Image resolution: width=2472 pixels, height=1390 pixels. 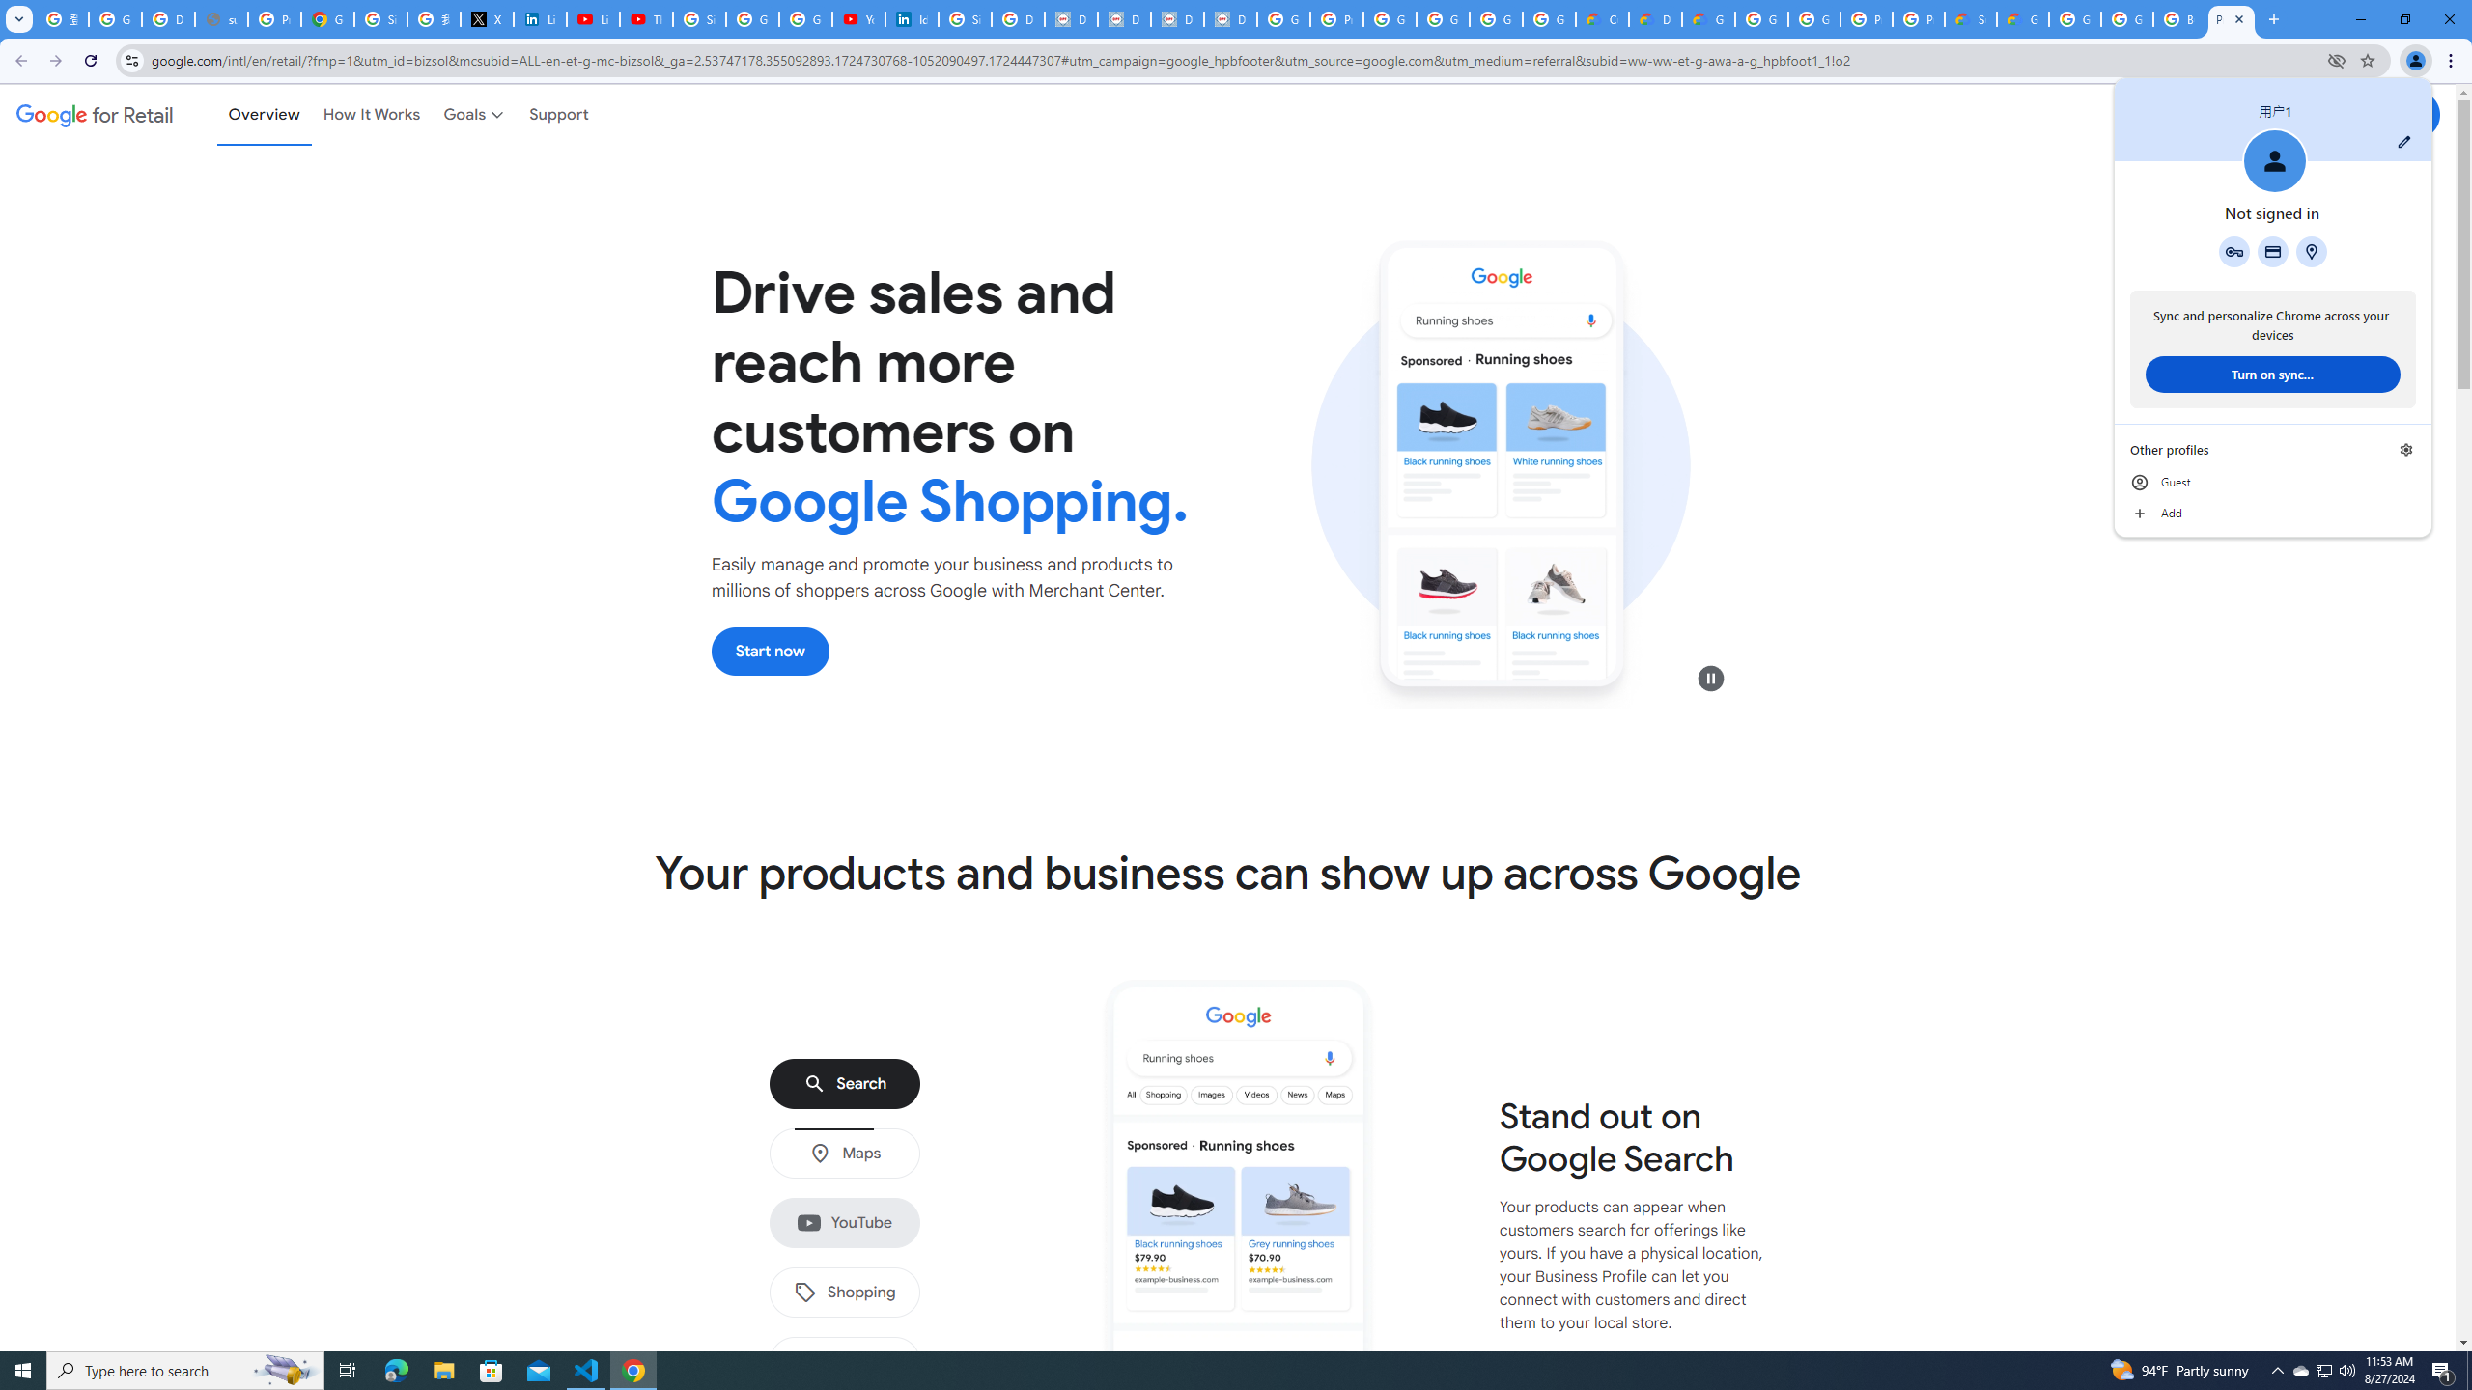 What do you see at coordinates (2311, 251) in the screenshot?
I see `Addresses and more` at bounding box center [2311, 251].